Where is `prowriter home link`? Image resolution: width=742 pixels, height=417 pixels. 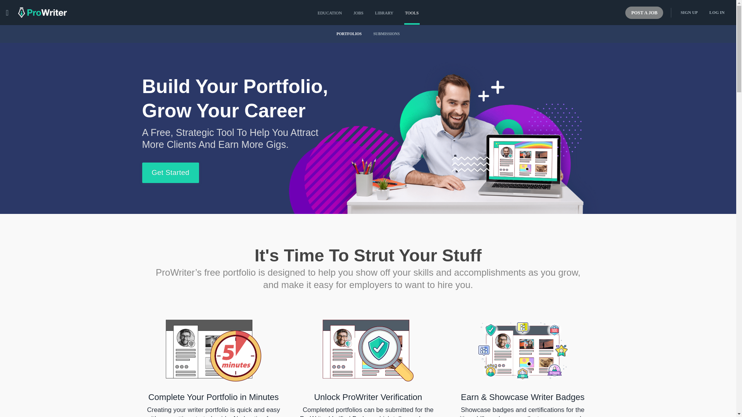 prowriter home link is located at coordinates (42, 12).